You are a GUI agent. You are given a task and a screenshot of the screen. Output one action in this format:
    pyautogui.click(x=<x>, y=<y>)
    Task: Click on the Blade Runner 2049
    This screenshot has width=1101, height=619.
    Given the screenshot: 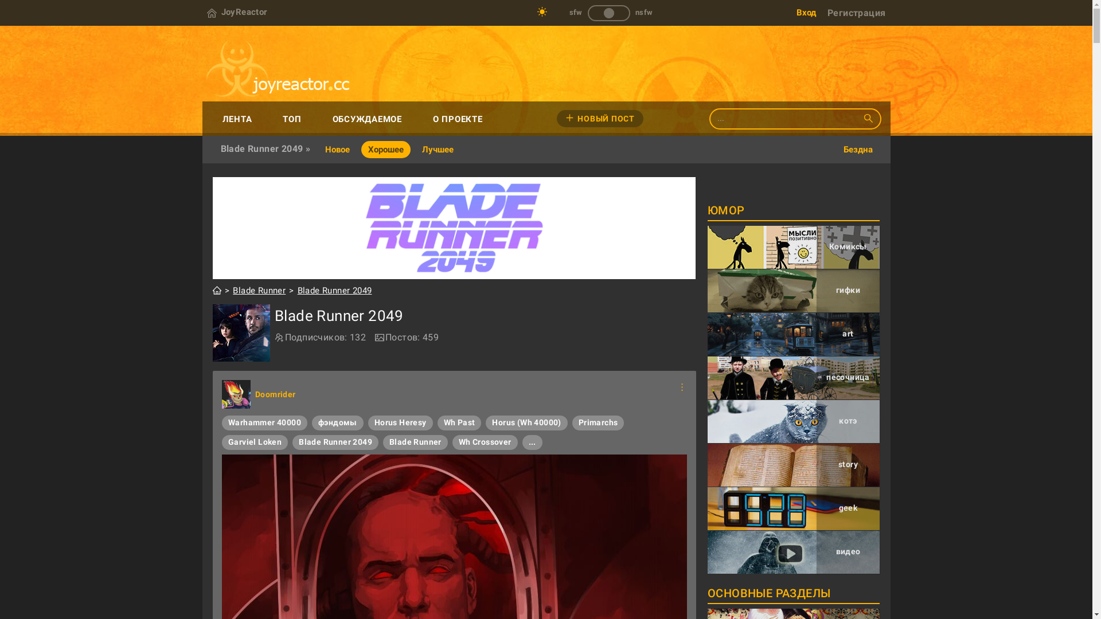 What is the action you would take?
    pyautogui.click(x=335, y=291)
    